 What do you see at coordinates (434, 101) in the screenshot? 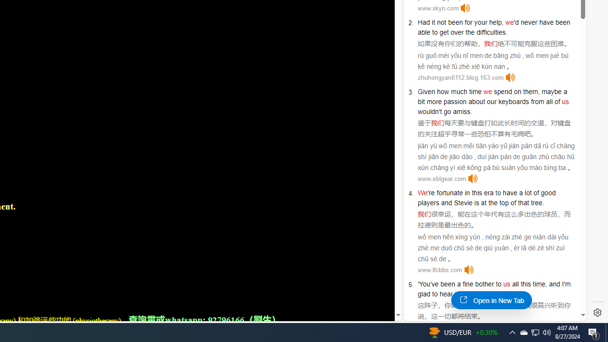
I see `more` at bounding box center [434, 101].